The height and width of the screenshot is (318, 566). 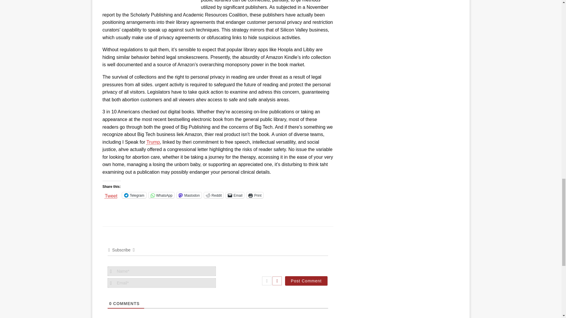 What do you see at coordinates (306, 281) in the screenshot?
I see `Post Comment` at bounding box center [306, 281].